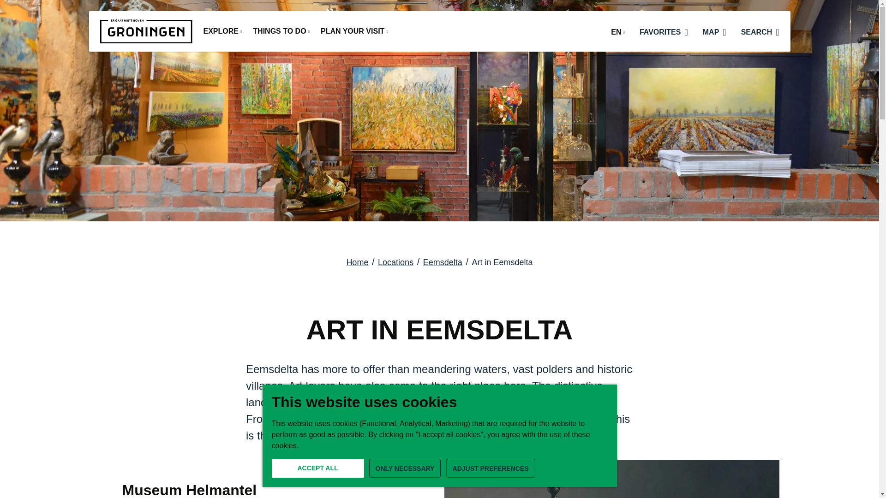 The image size is (886, 498). Describe the element at coordinates (222, 32) in the screenshot. I see `EXPLORE` at that location.